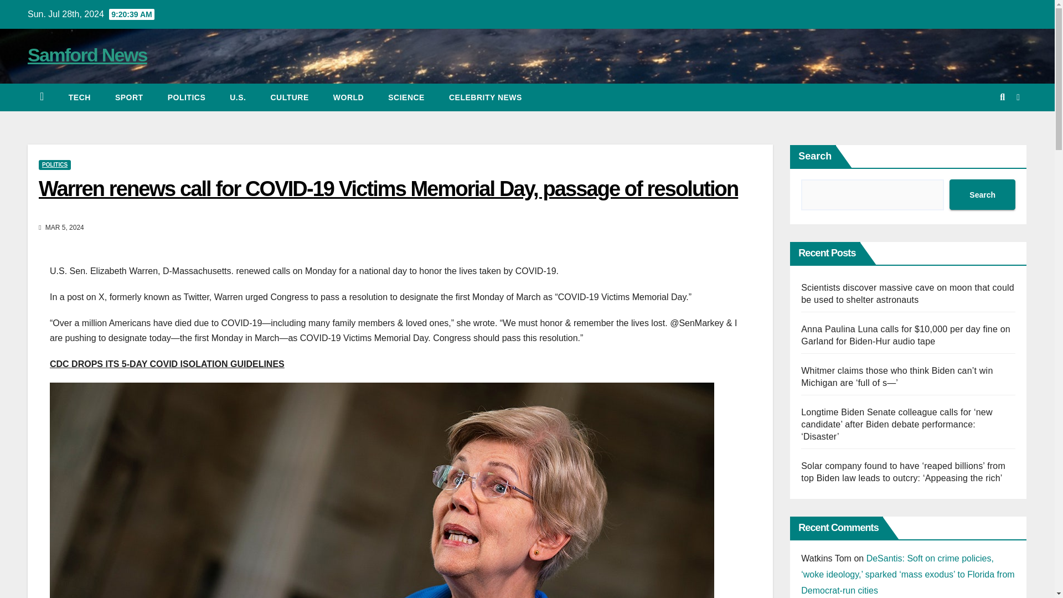 Image resolution: width=1063 pixels, height=598 pixels. I want to click on Politics, so click(186, 97).